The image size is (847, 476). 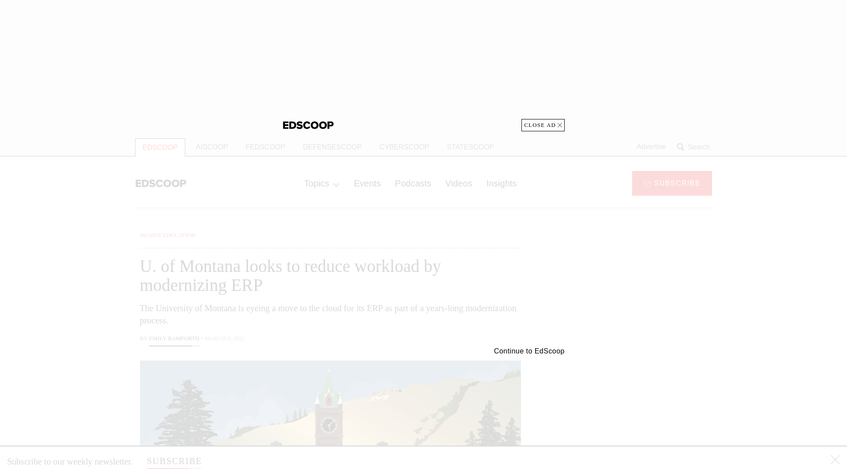 What do you see at coordinates (168, 235) in the screenshot?
I see `HIGHER EDUCATION` at bounding box center [168, 235].